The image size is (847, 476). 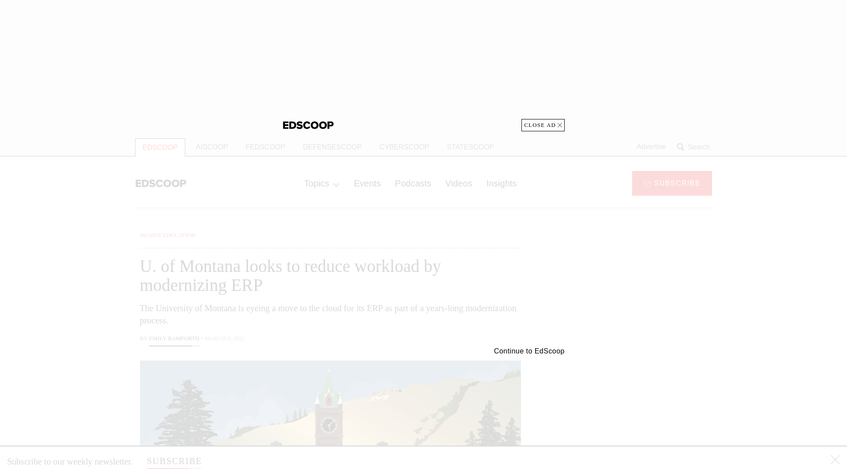 What do you see at coordinates (168, 235) in the screenshot?
I see `HIGHER EDUCATION` at bounding box center [168, 235].